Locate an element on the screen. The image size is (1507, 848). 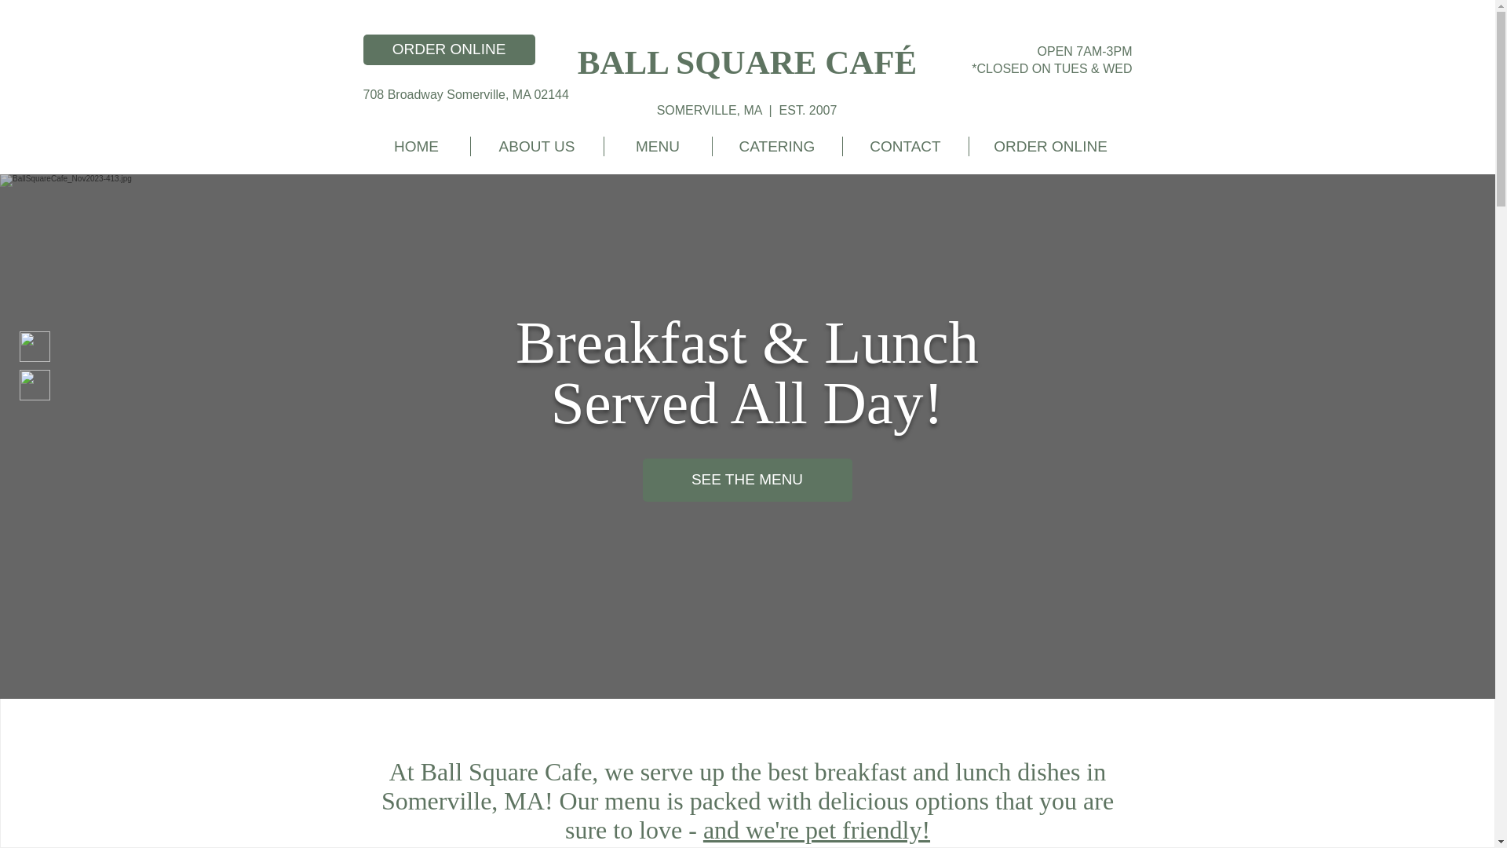
CONTACT is located at coordinates (906, 146).